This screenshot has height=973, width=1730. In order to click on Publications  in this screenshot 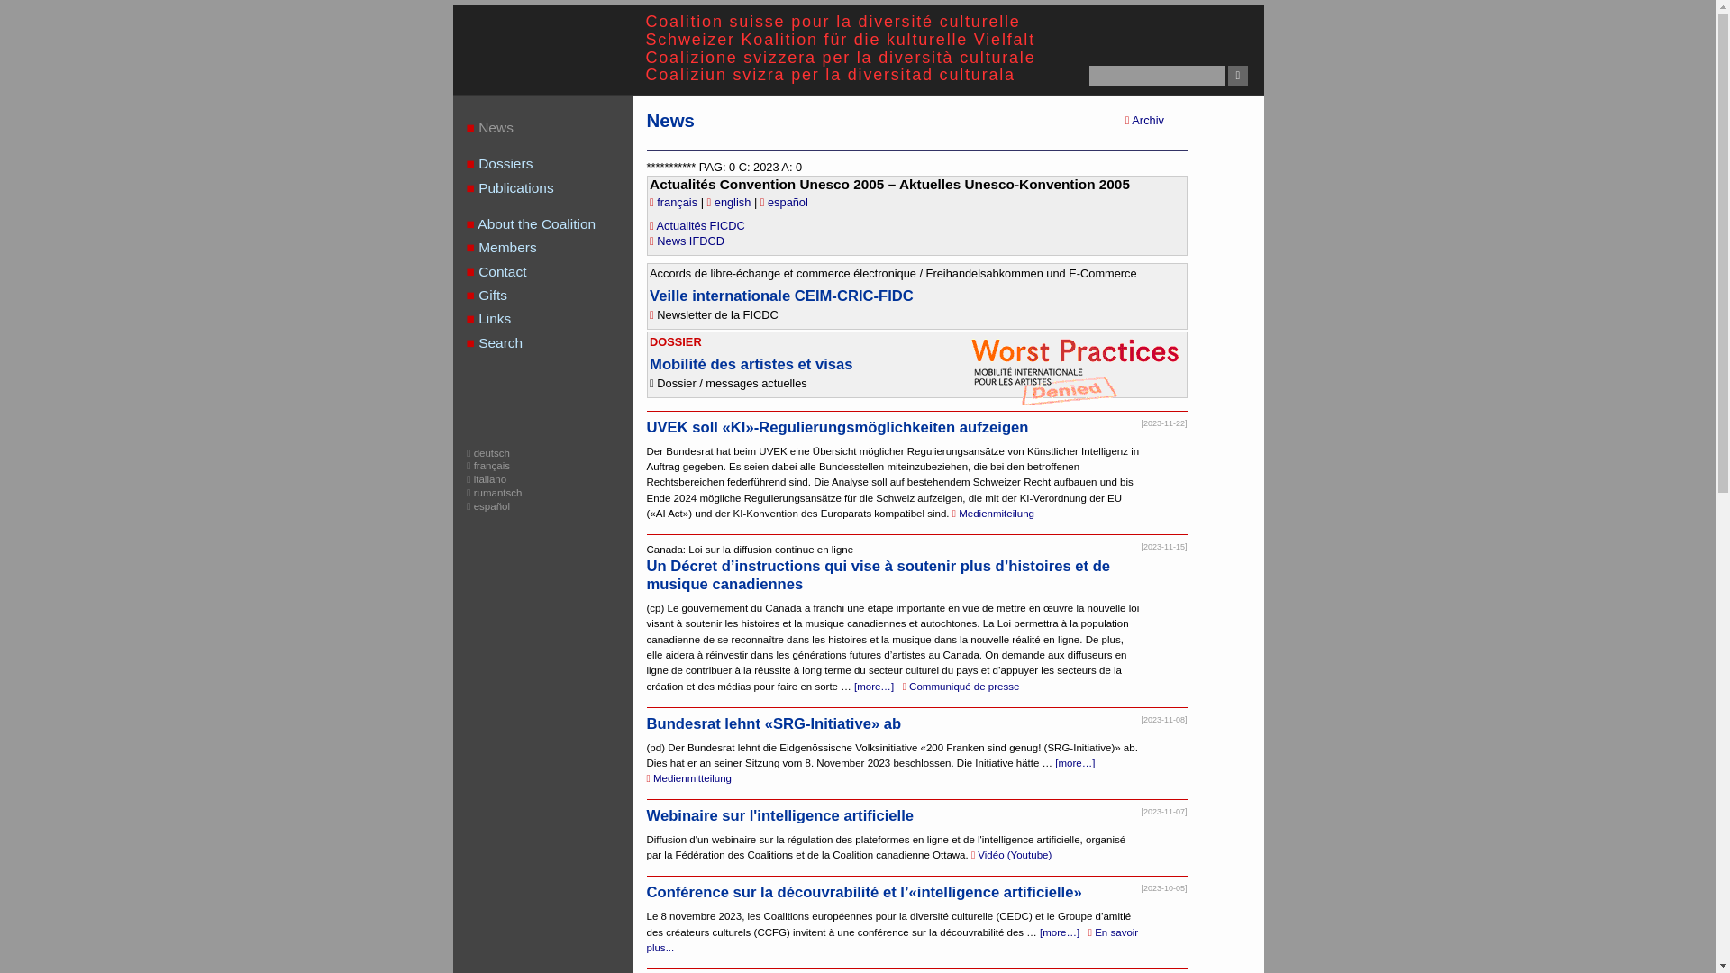, I will do `click(555, 188)`.